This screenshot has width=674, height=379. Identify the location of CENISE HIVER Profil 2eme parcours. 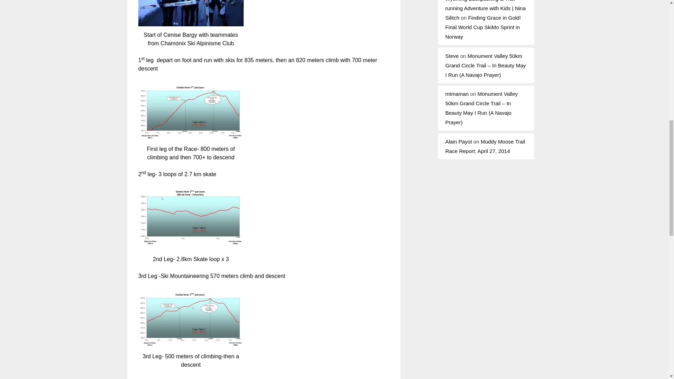
(191, 219).